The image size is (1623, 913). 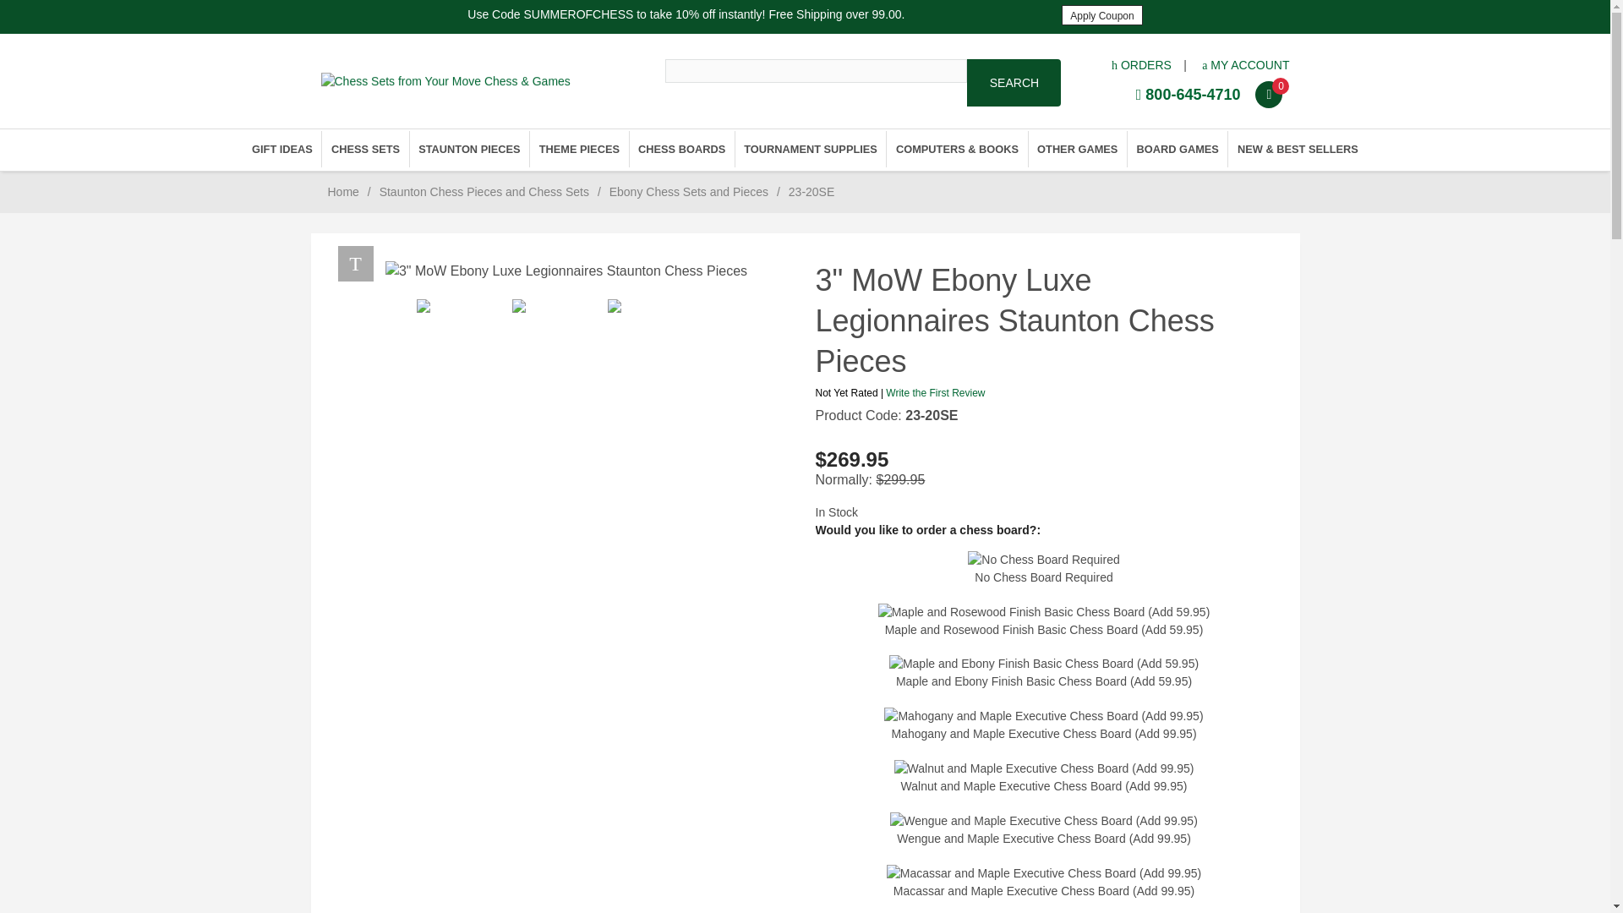 I want to click on STAUNTON PIECES, so click(x=469, y=149).